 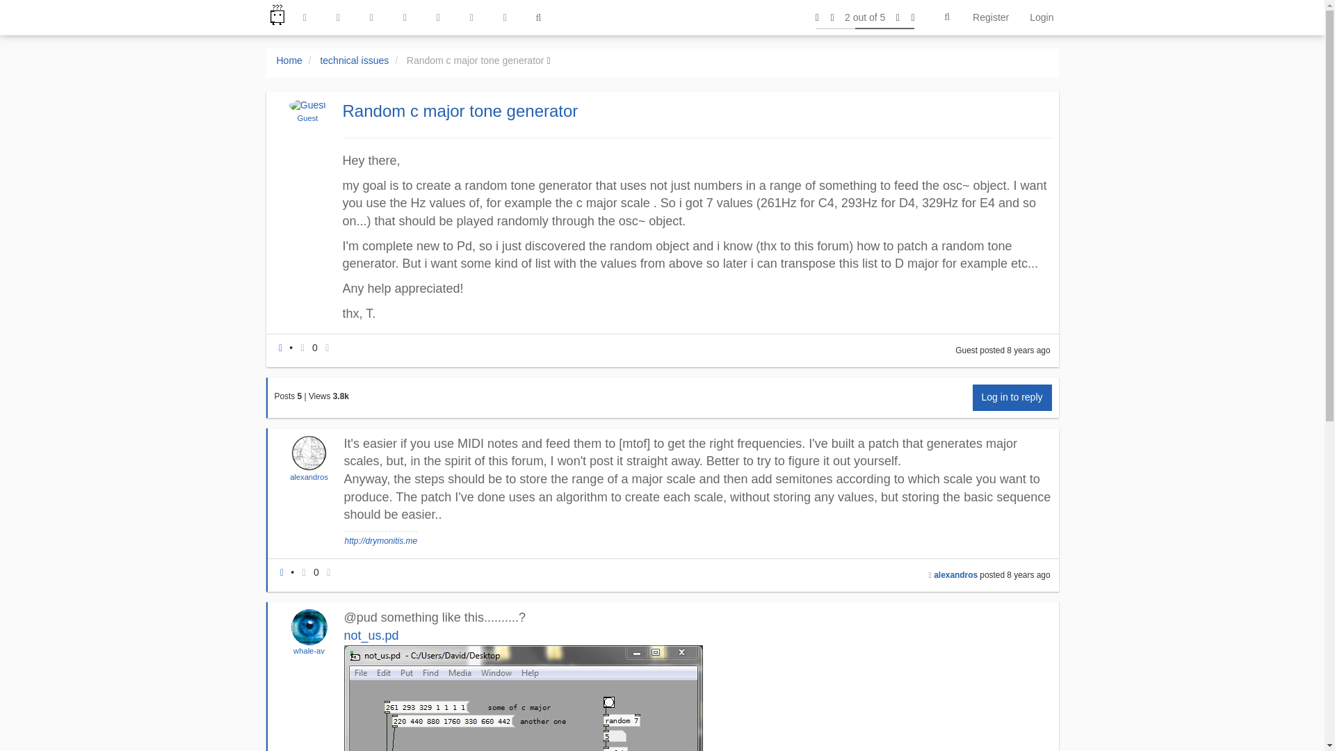 I want to click on Register, so click(x=991, y=17).